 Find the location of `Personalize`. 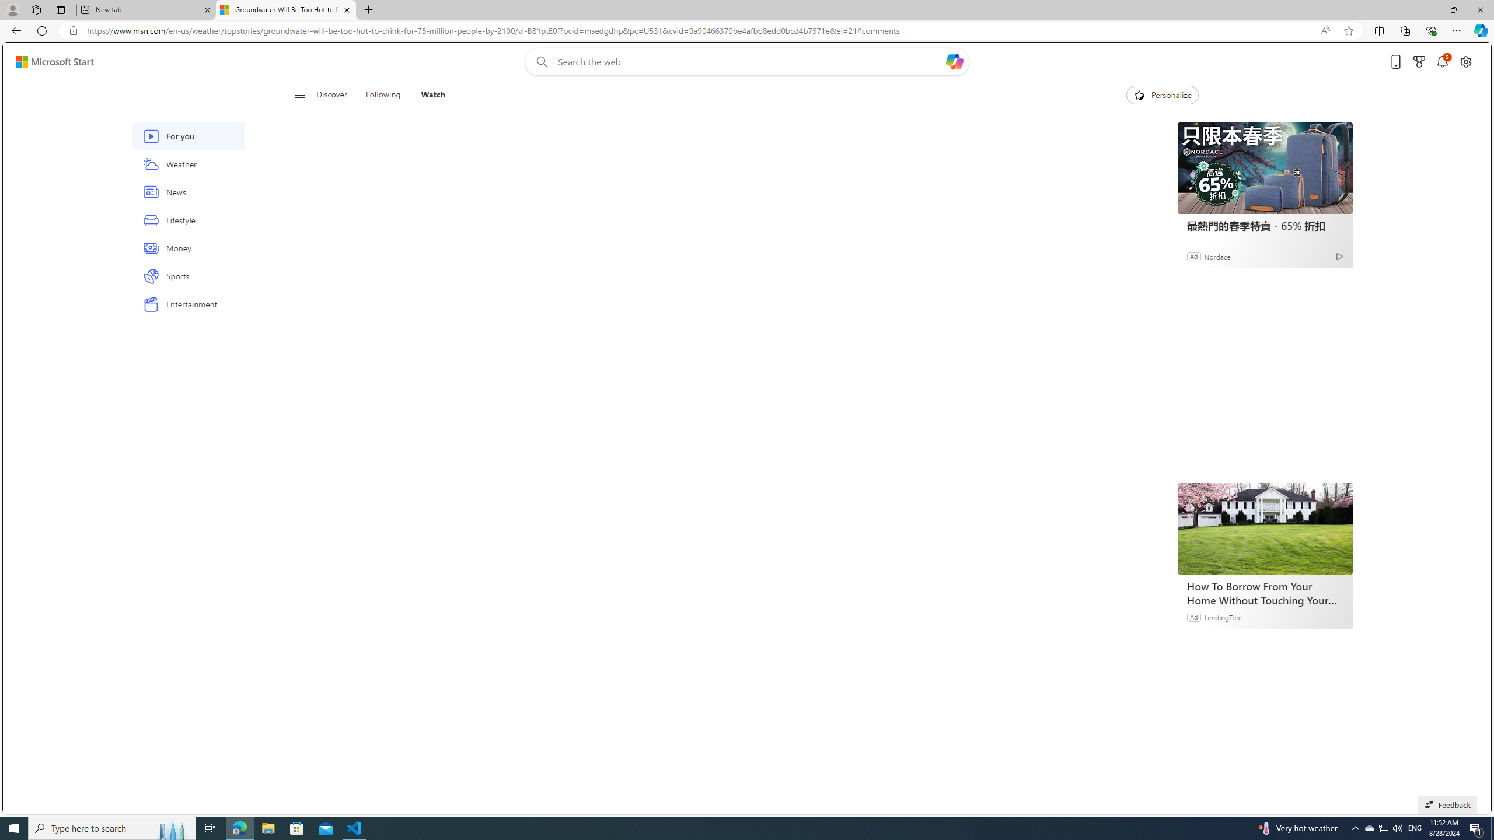

Personalize is located at coordinates (1163, 95).